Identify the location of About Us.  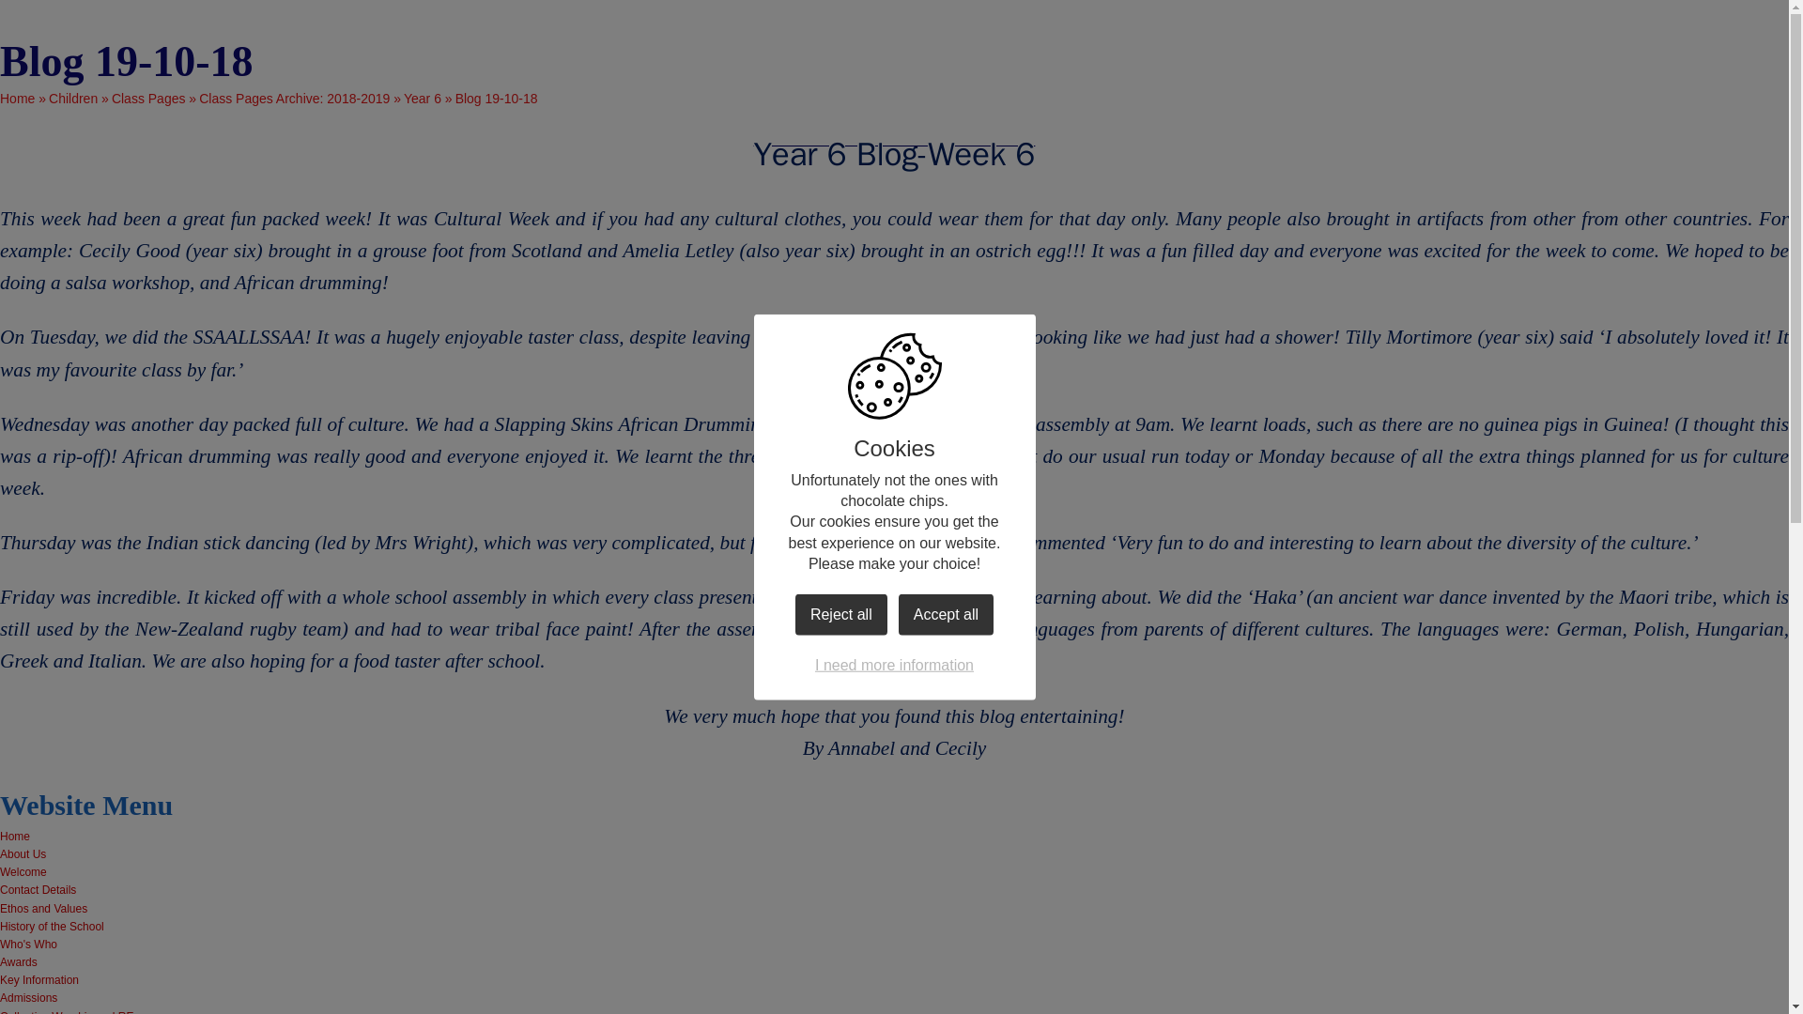
(23, 853).